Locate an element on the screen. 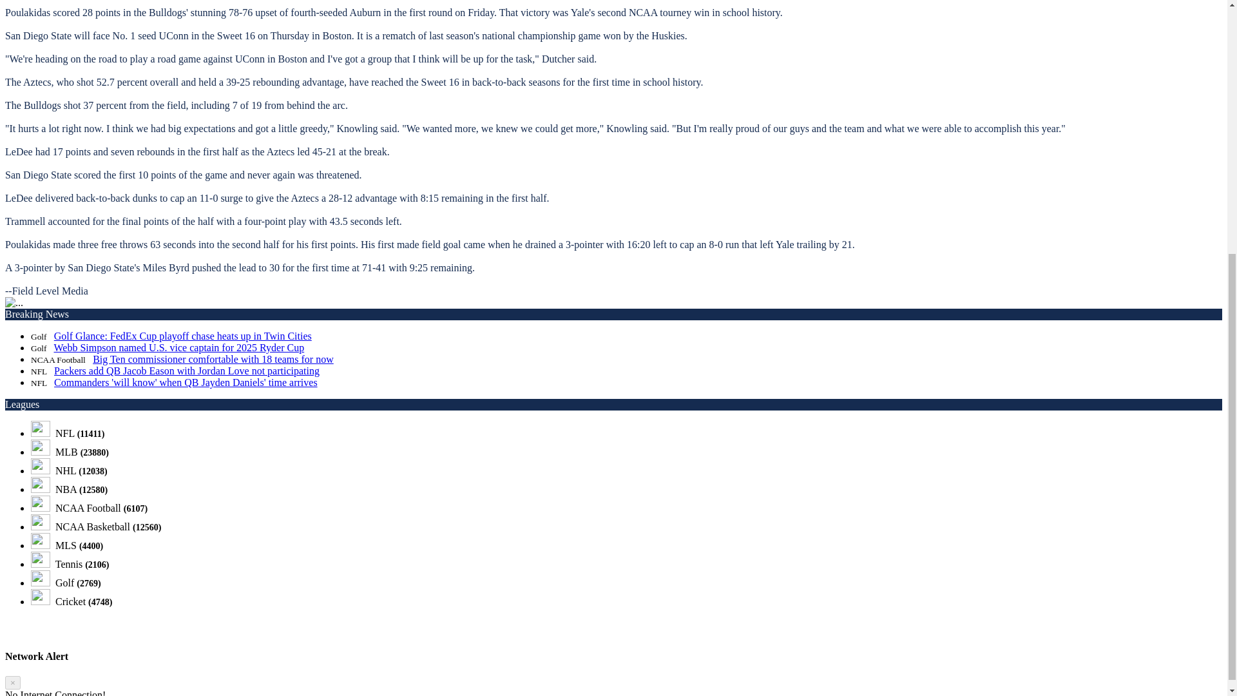 The height and width of the screenshot is (696, 1237). Golf Glance: FedEx Cup playoff chase heats up in Twin Cities is located at coordinates (183, 336).